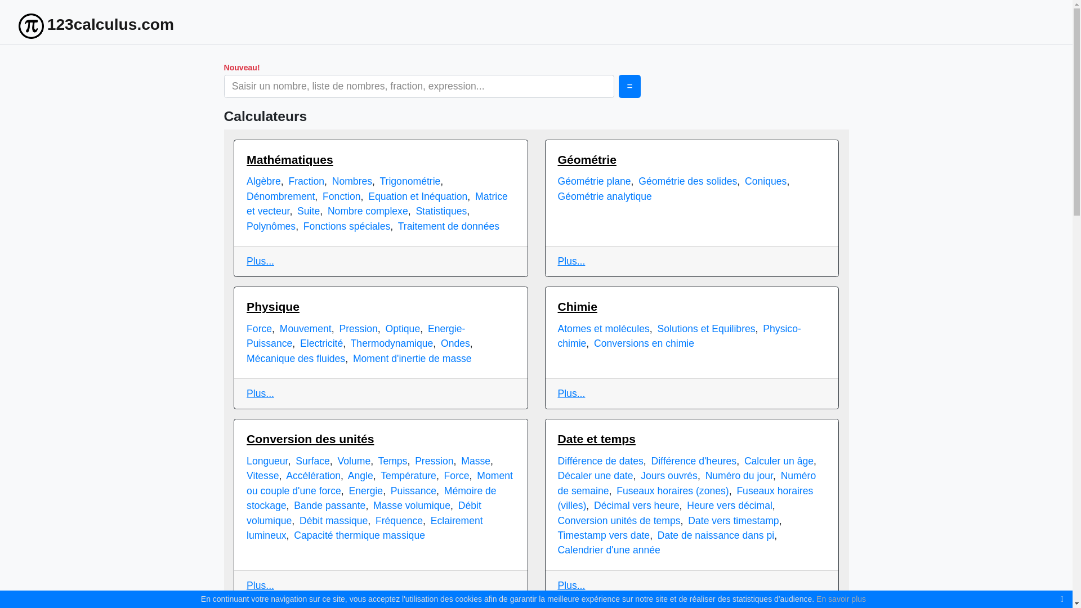  I want to click on Moment d'inertie de masse, so click(412, 359).